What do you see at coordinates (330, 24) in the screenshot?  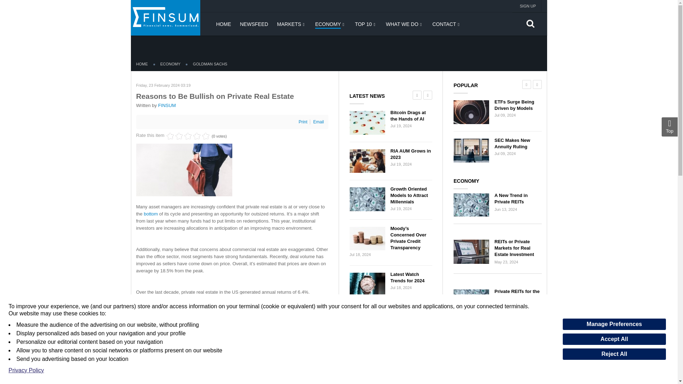 I see `Economy` at bounding box center [330, 24].